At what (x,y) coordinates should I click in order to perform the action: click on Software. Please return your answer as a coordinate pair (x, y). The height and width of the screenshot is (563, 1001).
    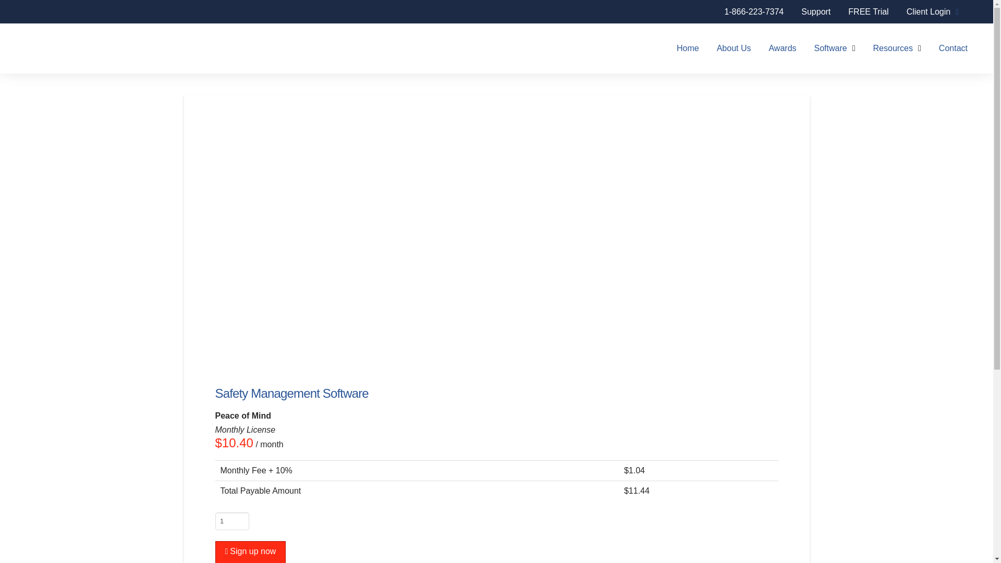
    Looking at the image, I should click on (835, 48).